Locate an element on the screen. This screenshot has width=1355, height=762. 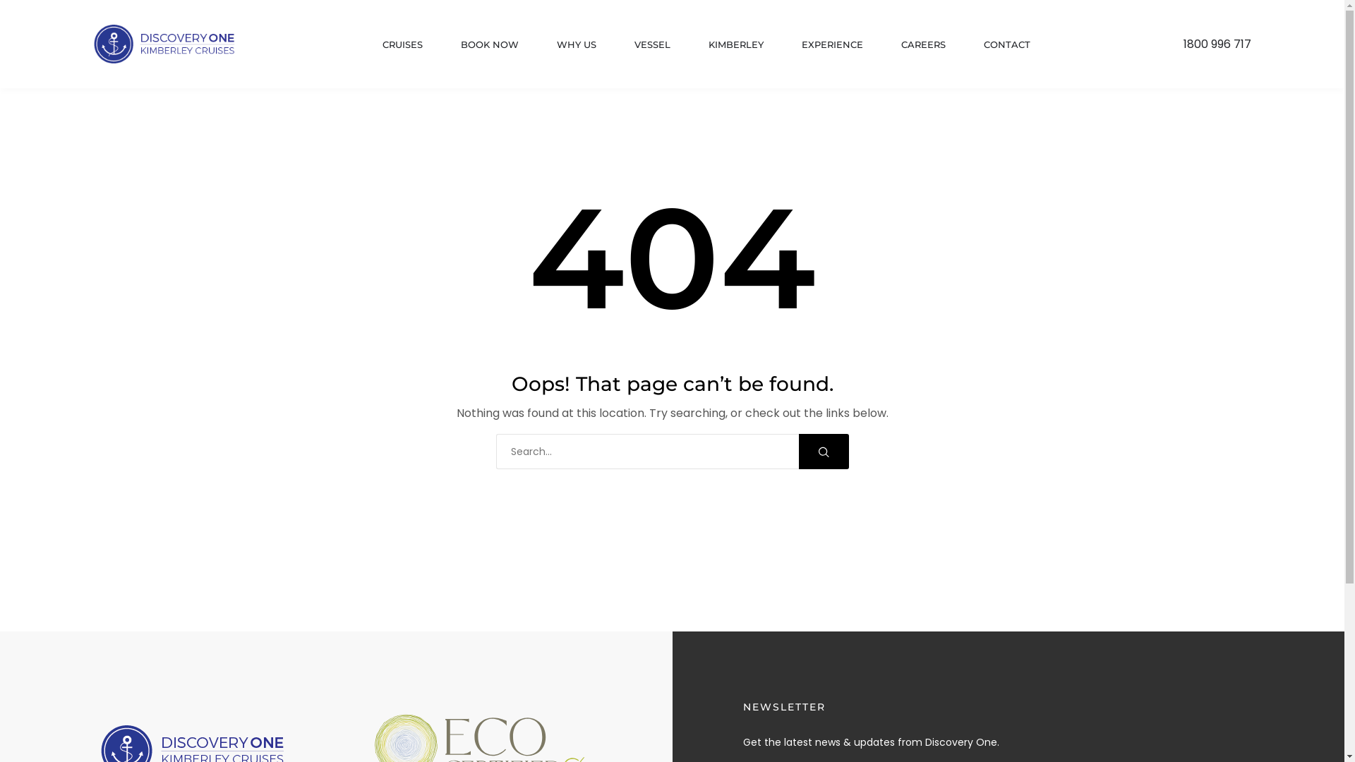
CAREERS is located at coordinates (923, 44).